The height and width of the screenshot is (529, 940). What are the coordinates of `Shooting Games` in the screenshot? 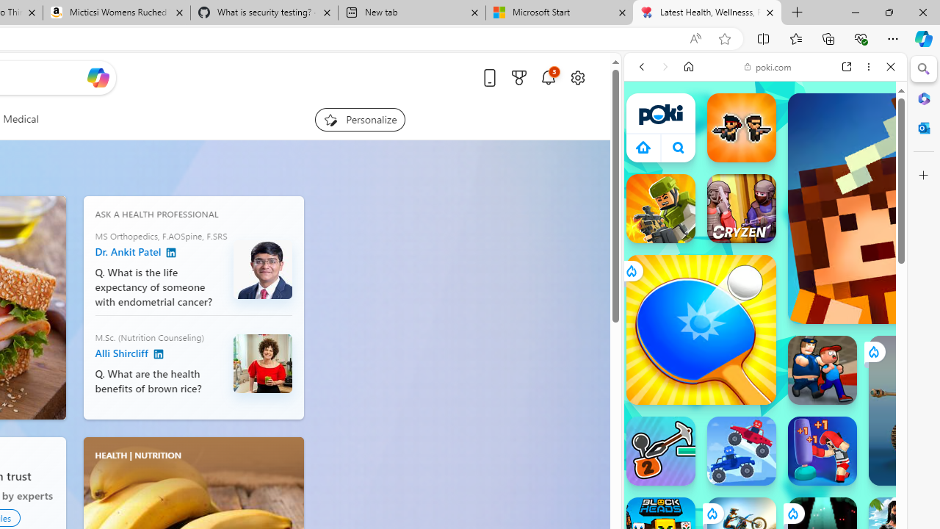 It's located at (765, 381).